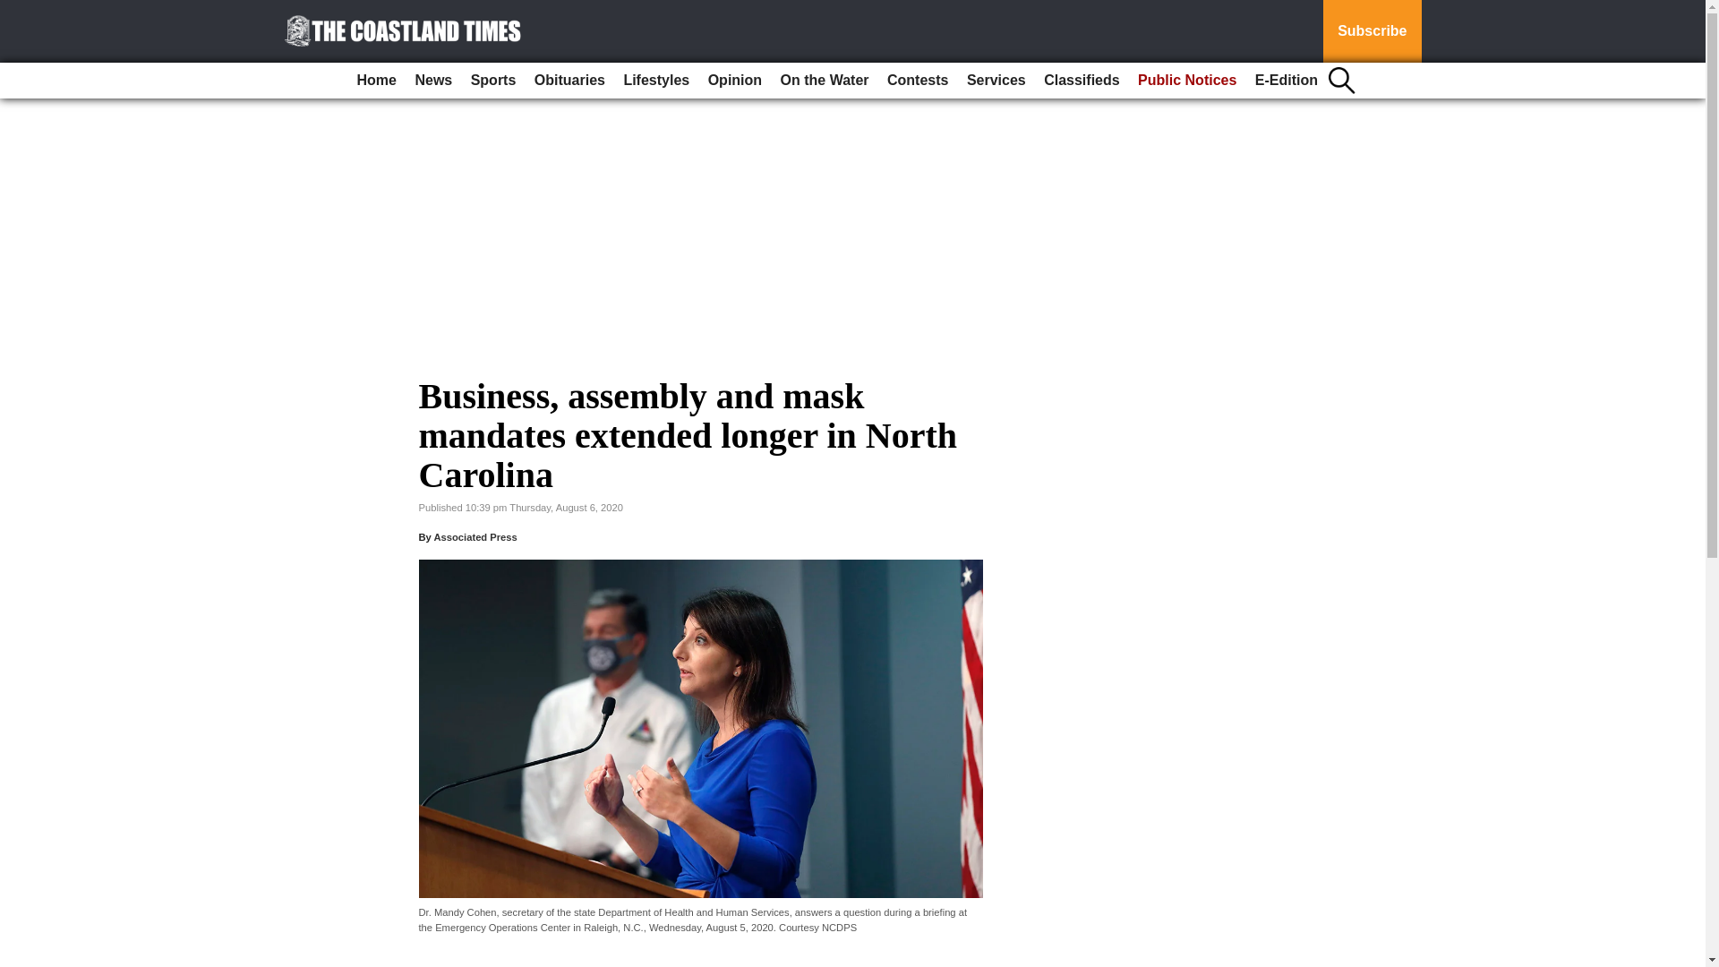  I want to click on Services, so click(996, 81).